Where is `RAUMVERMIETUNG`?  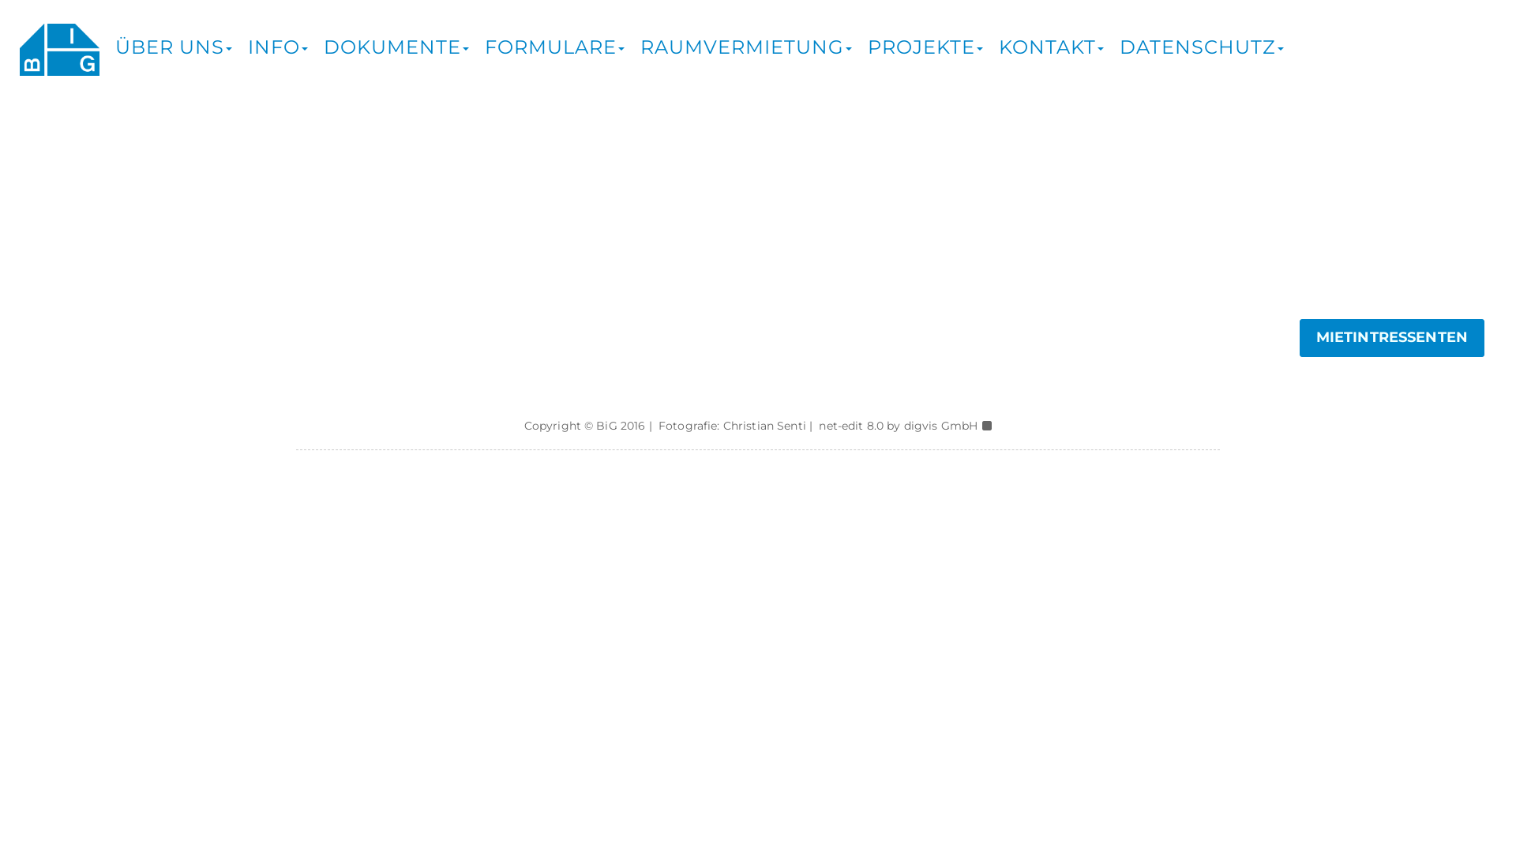
RAUMVERMIETUNG is located at coordinates (742, 43).